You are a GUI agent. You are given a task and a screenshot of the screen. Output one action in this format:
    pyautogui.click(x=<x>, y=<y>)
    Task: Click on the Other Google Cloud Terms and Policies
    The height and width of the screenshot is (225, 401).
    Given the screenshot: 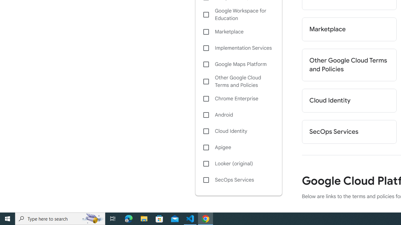 What is the action you would take?
    pyautogui.click(x=238, y=81)
    